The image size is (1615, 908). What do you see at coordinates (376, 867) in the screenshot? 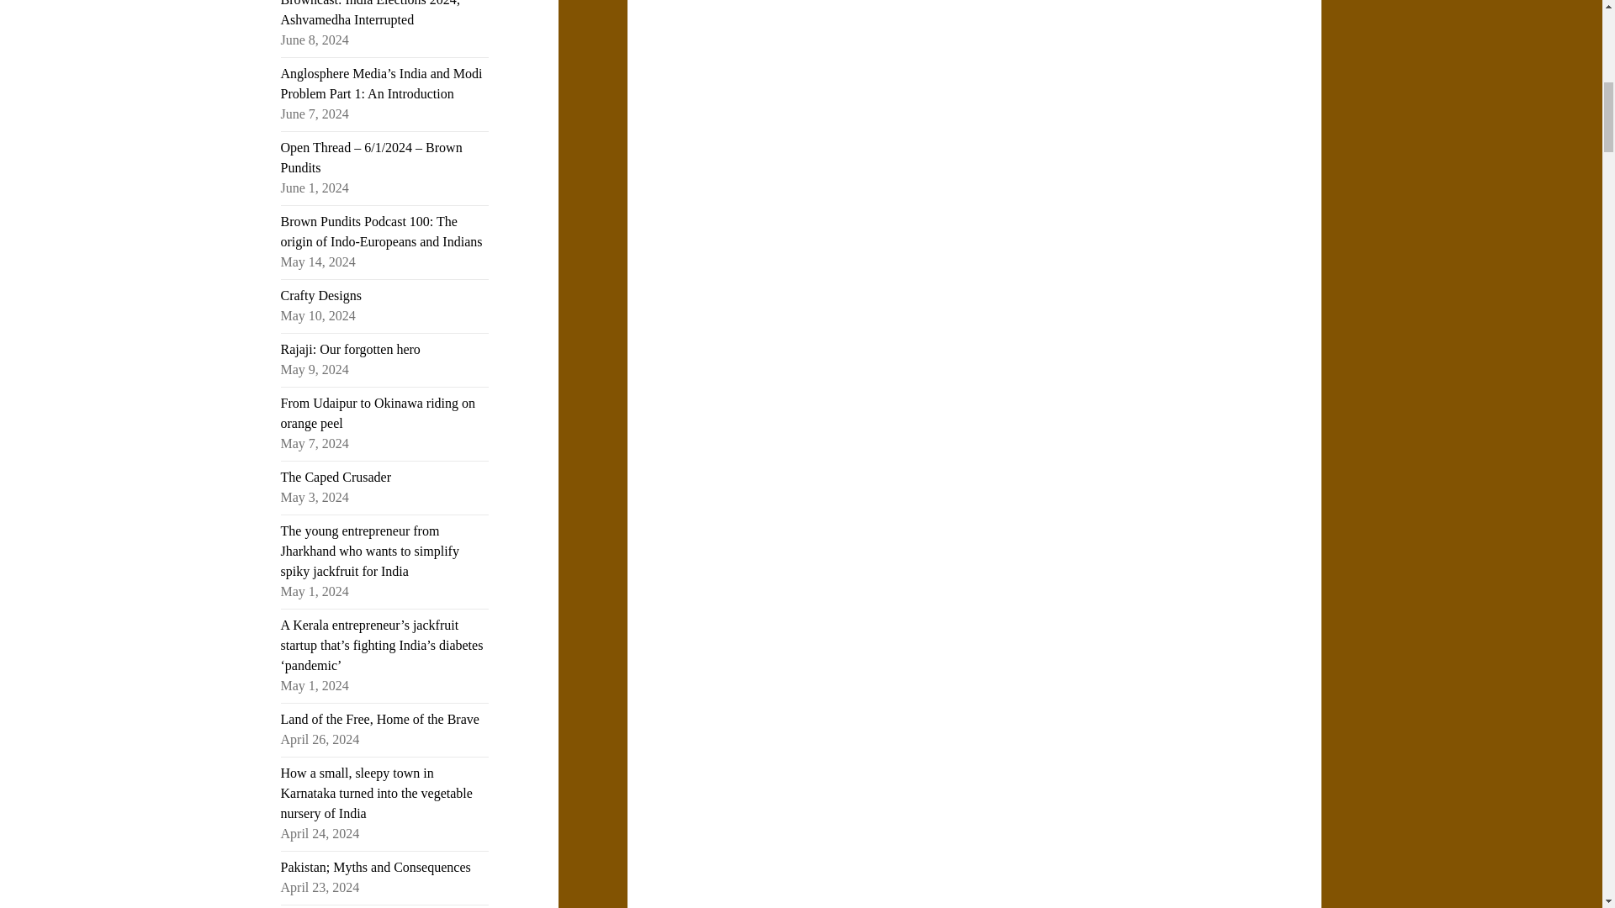
I see `Pakistan; Myths and Consequences` at bounding box center [376, 867].